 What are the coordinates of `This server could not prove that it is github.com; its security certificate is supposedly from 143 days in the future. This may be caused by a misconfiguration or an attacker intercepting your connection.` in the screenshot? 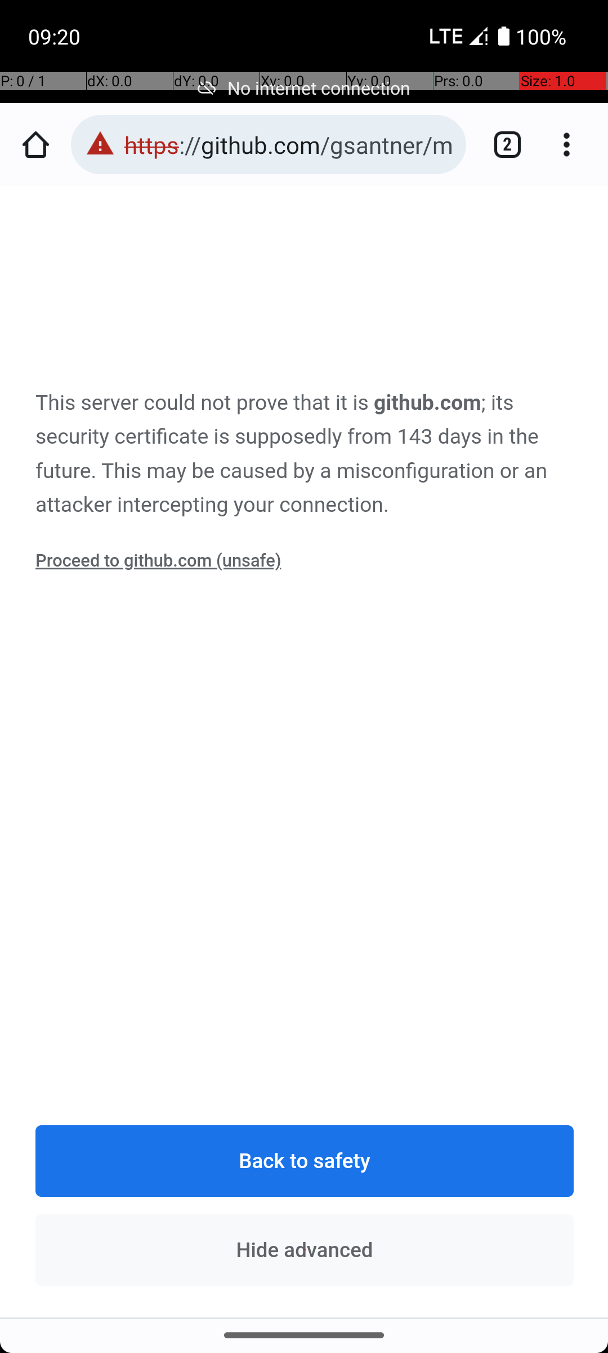 It's located at (305, 454).